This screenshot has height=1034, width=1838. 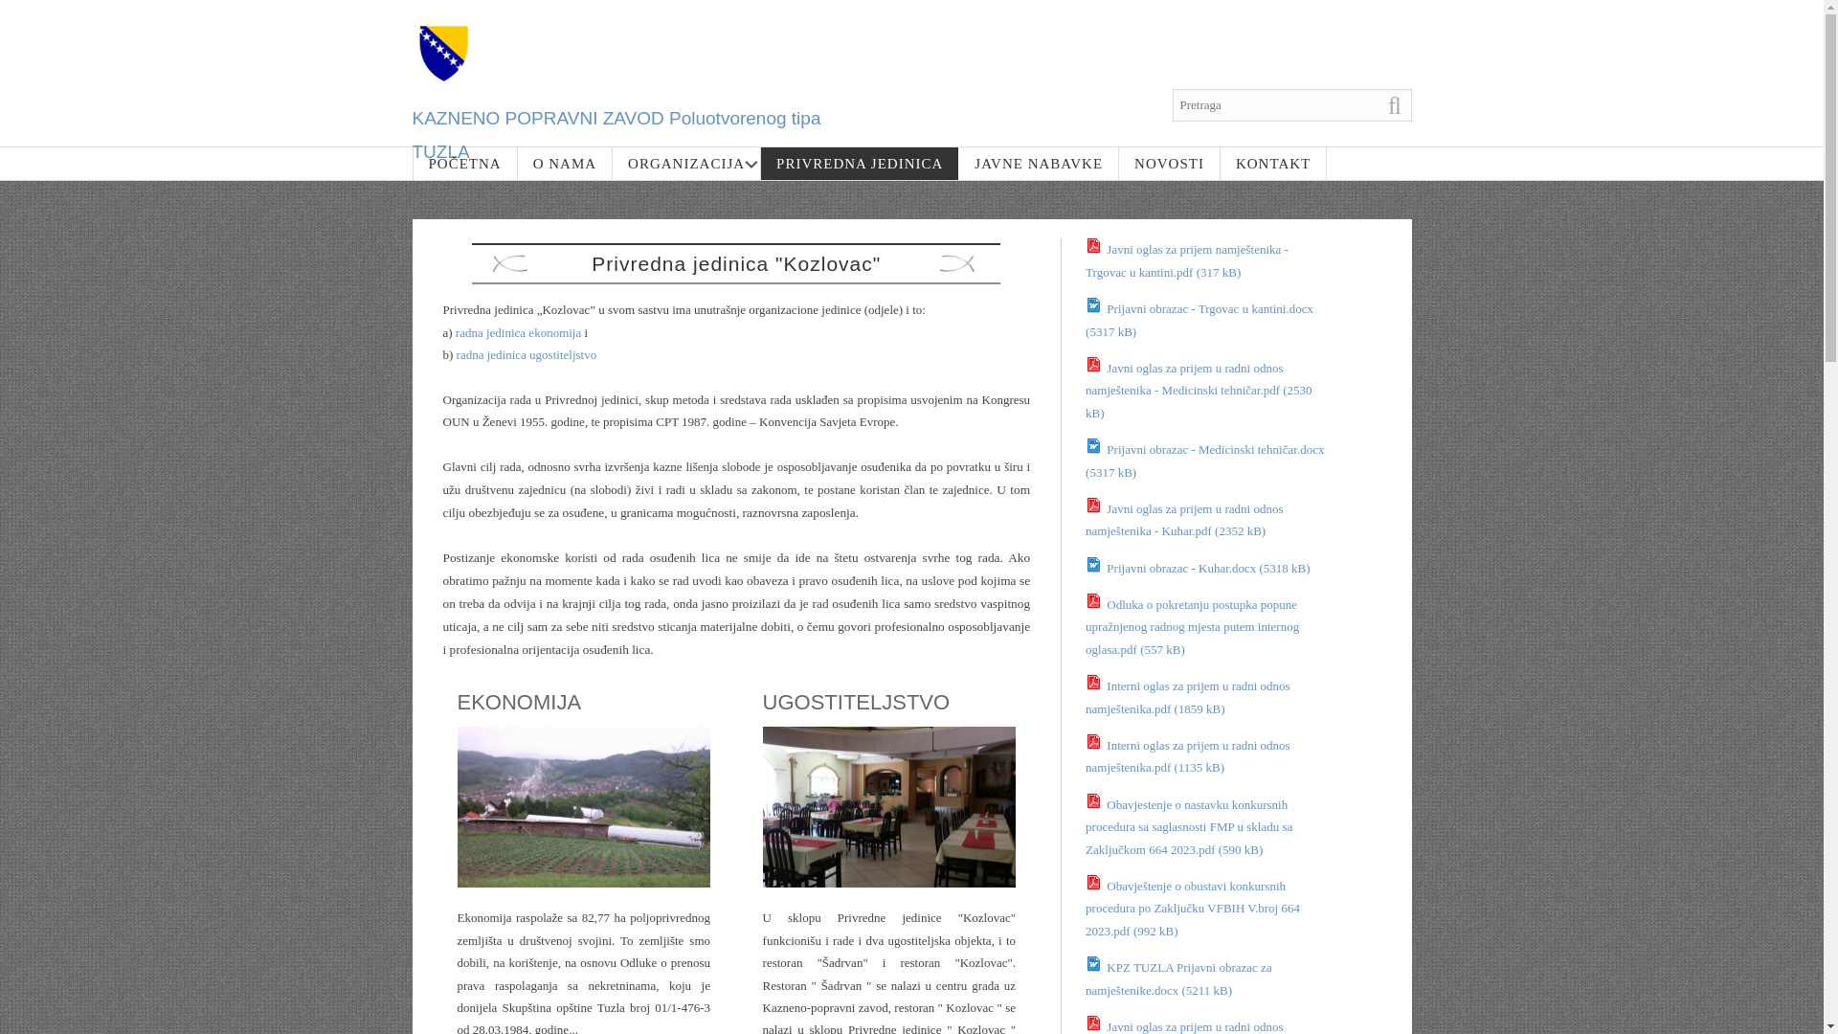 I want to click on PRIVREDNA JEDINICA, so click(x=860, y=164).